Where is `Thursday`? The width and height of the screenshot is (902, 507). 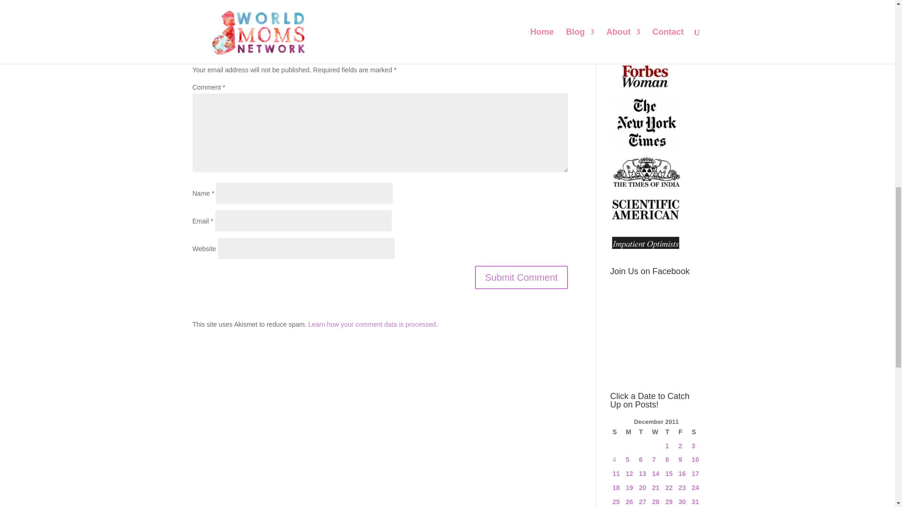
Thursday is located at coordinates (669, 432).